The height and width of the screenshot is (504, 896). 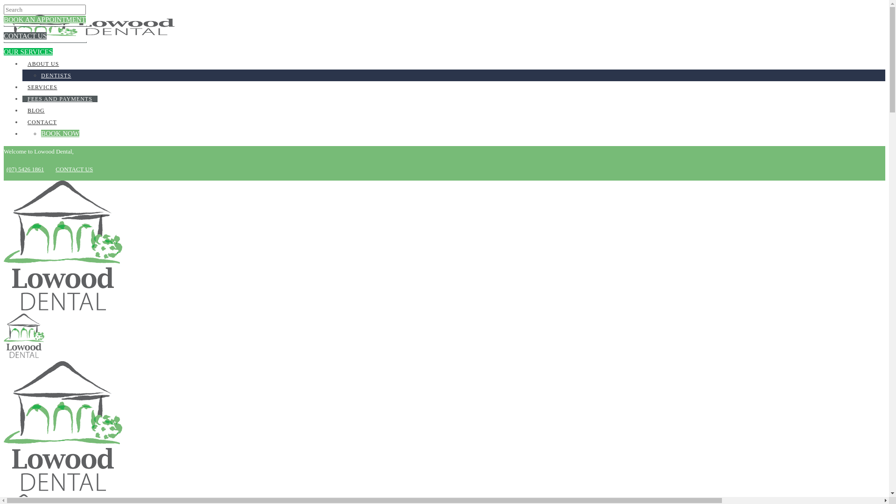 What do you see at coordinates (60, 133) in the screenshot?
I see `BOOK NOW` at bounding box center [60, 133].